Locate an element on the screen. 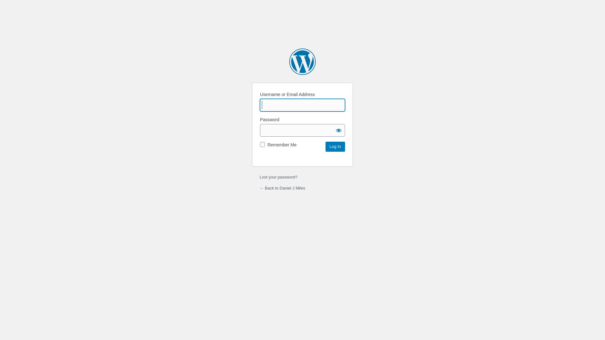 The height and width of the screenshot is (340, 605). Lost your password? is located at coordinates (279, 177).